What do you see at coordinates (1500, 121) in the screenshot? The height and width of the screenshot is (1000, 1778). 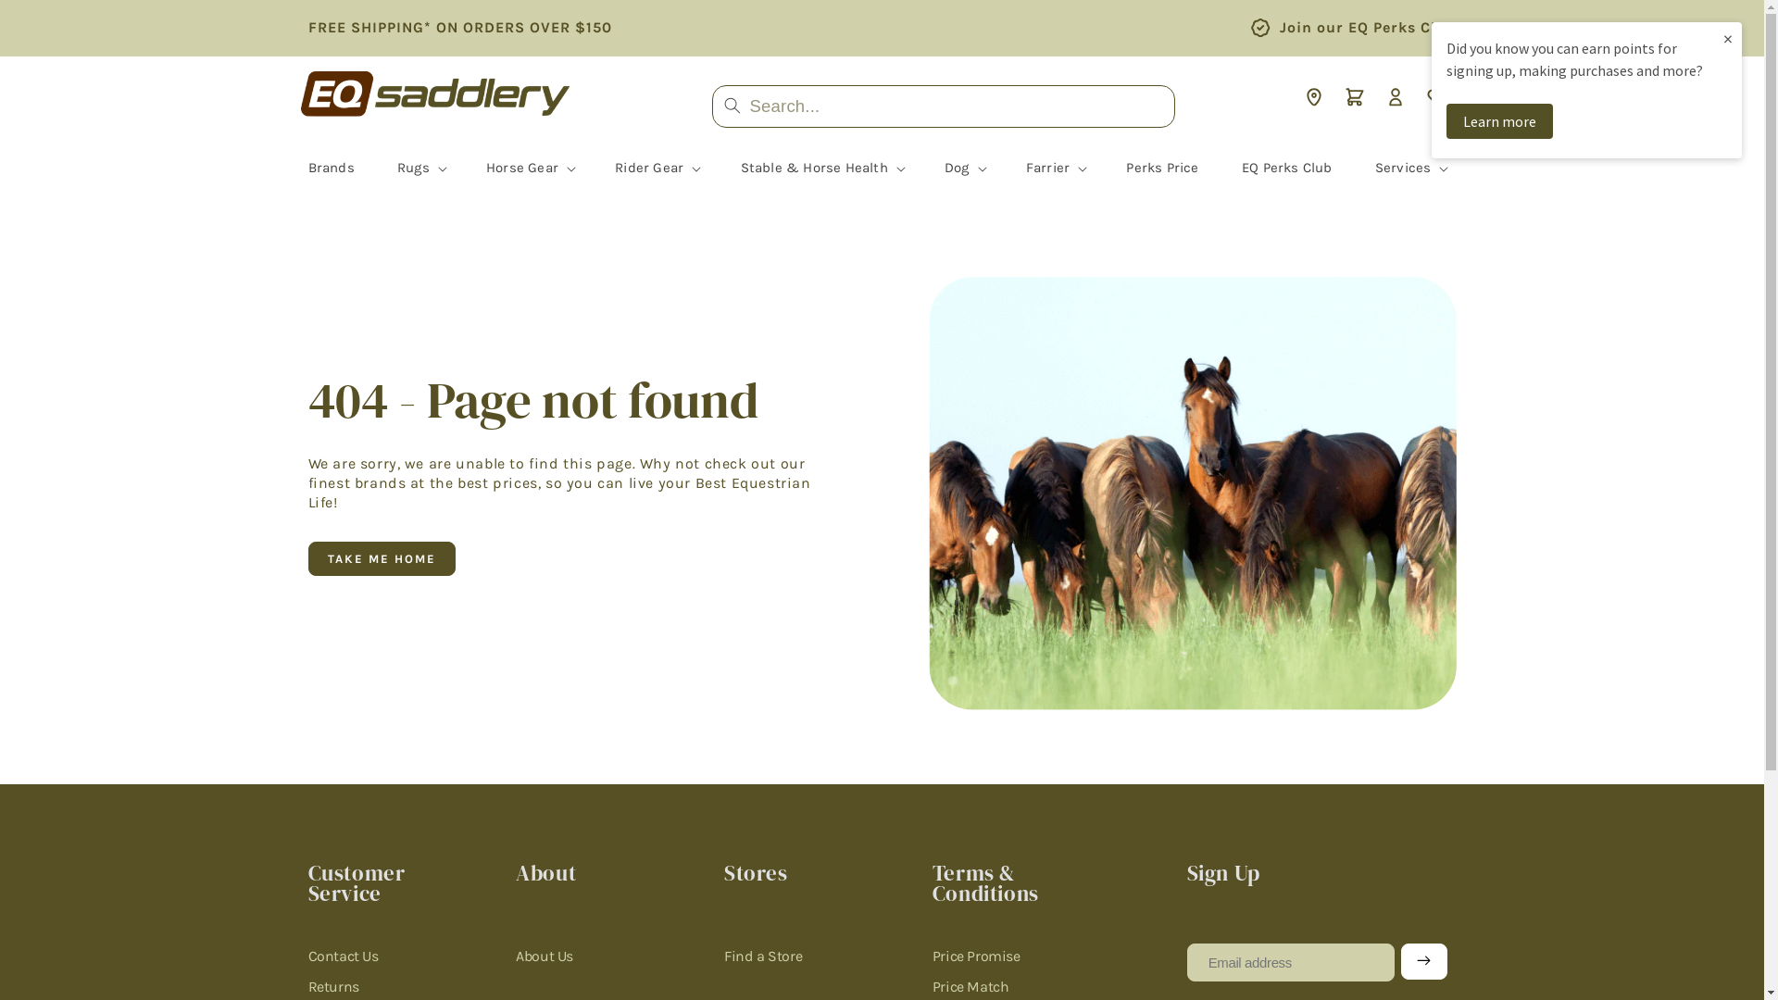 I see `Learn more` at bounding box center [1500, 121].